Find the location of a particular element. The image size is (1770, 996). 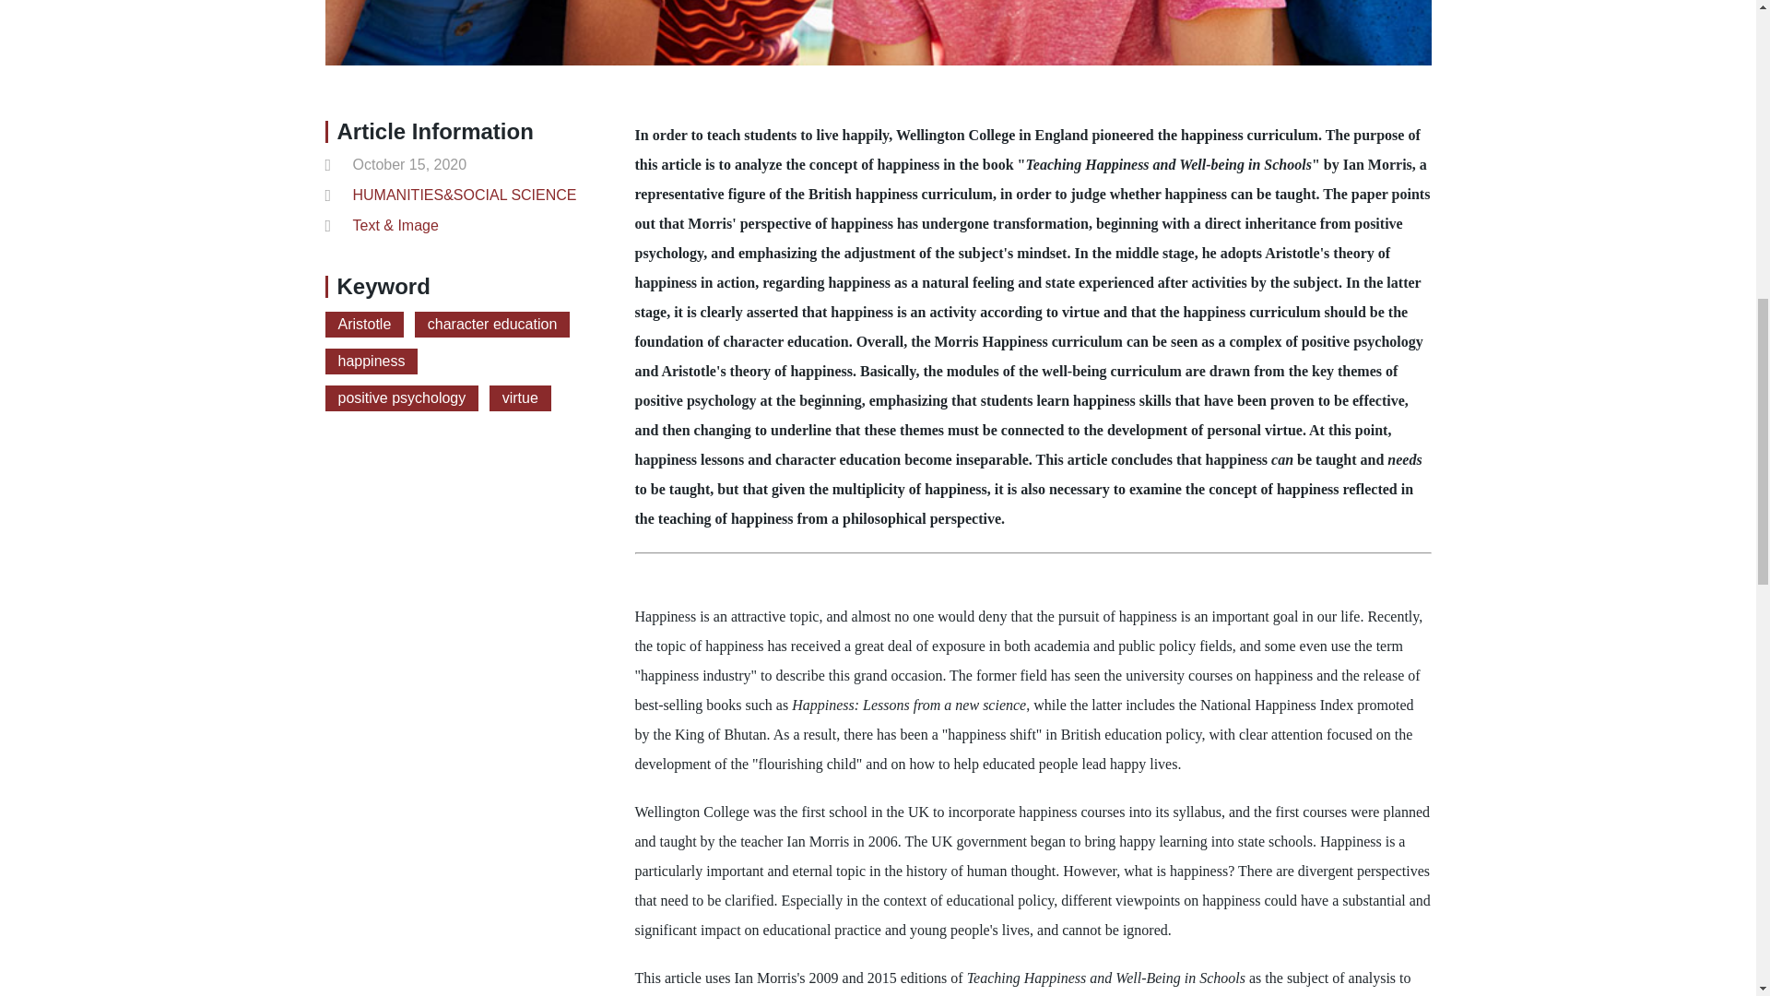

Aristotle is located at coordinates (363, 325).